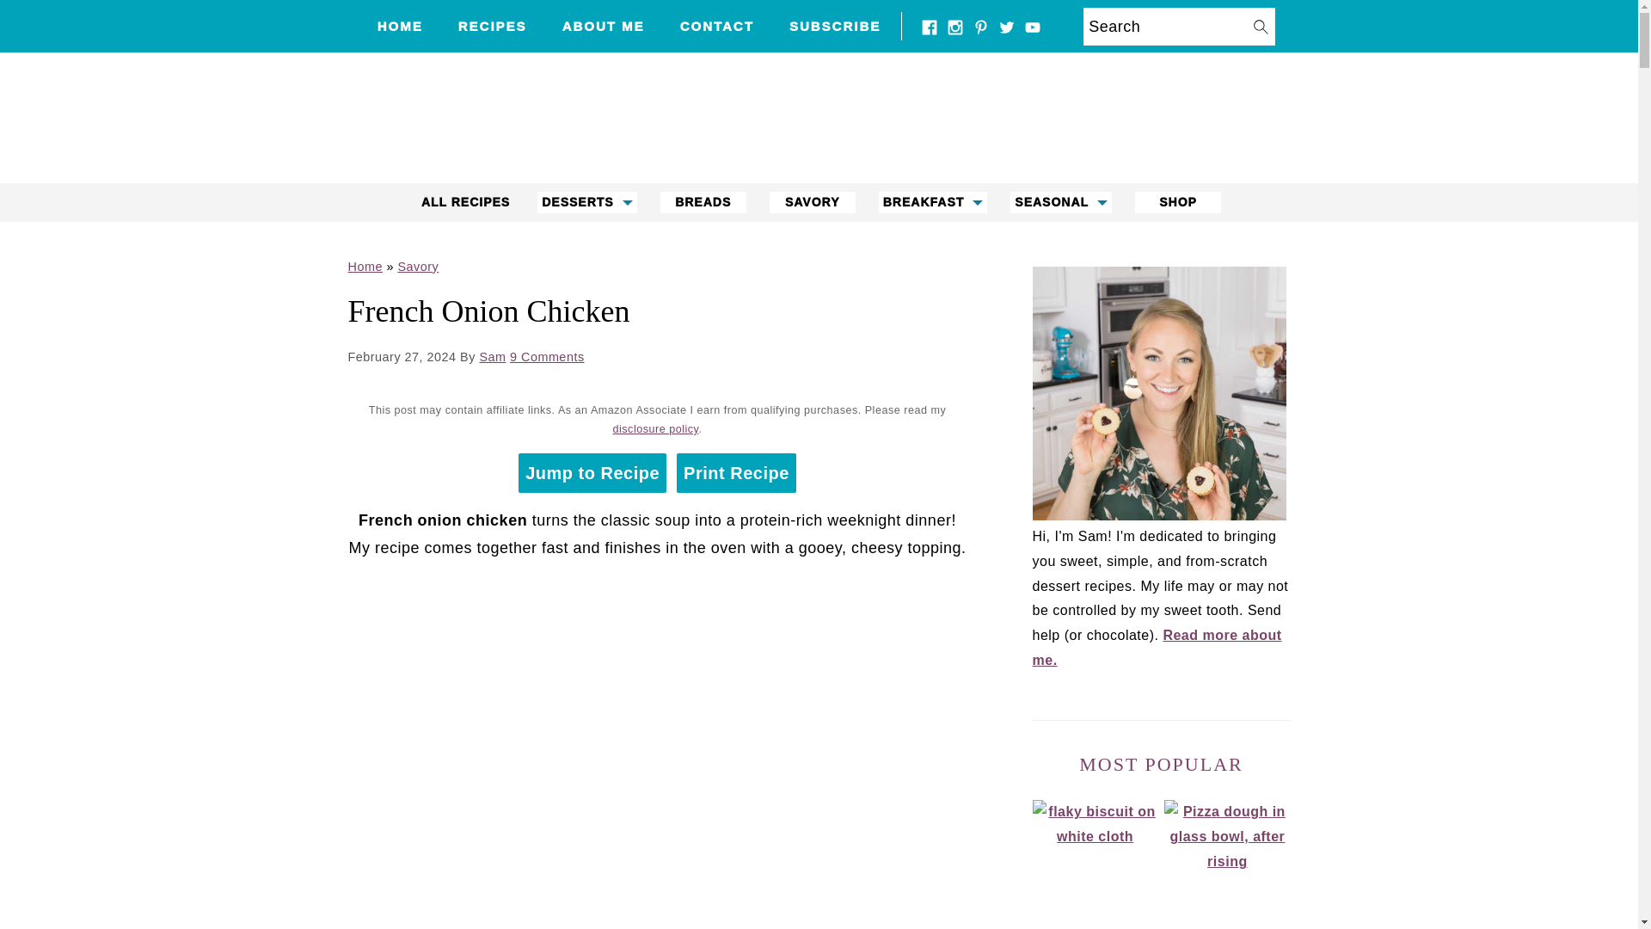 The image size is (1651, 929). What do you see at coordinates (1226, 862) in the screenshot?
I see `The Best Pizza Dough Recipe` at bounding box center [1226, 862].